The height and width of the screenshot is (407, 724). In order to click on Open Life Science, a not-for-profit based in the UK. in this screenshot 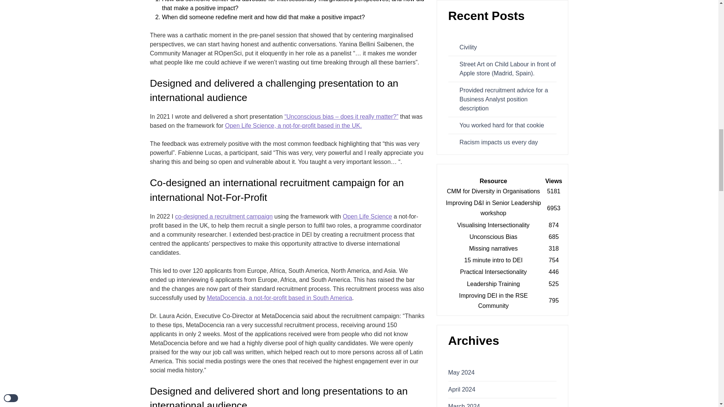, I will do `click(293, 125)`.